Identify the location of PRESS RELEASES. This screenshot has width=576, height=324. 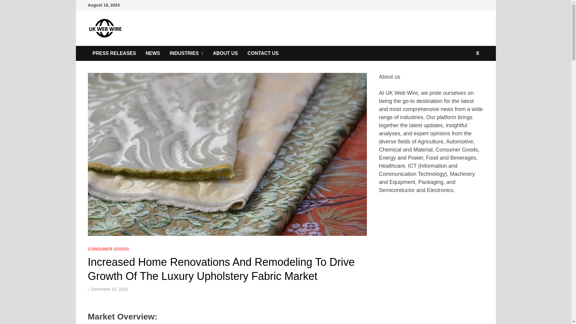
(114, 53).